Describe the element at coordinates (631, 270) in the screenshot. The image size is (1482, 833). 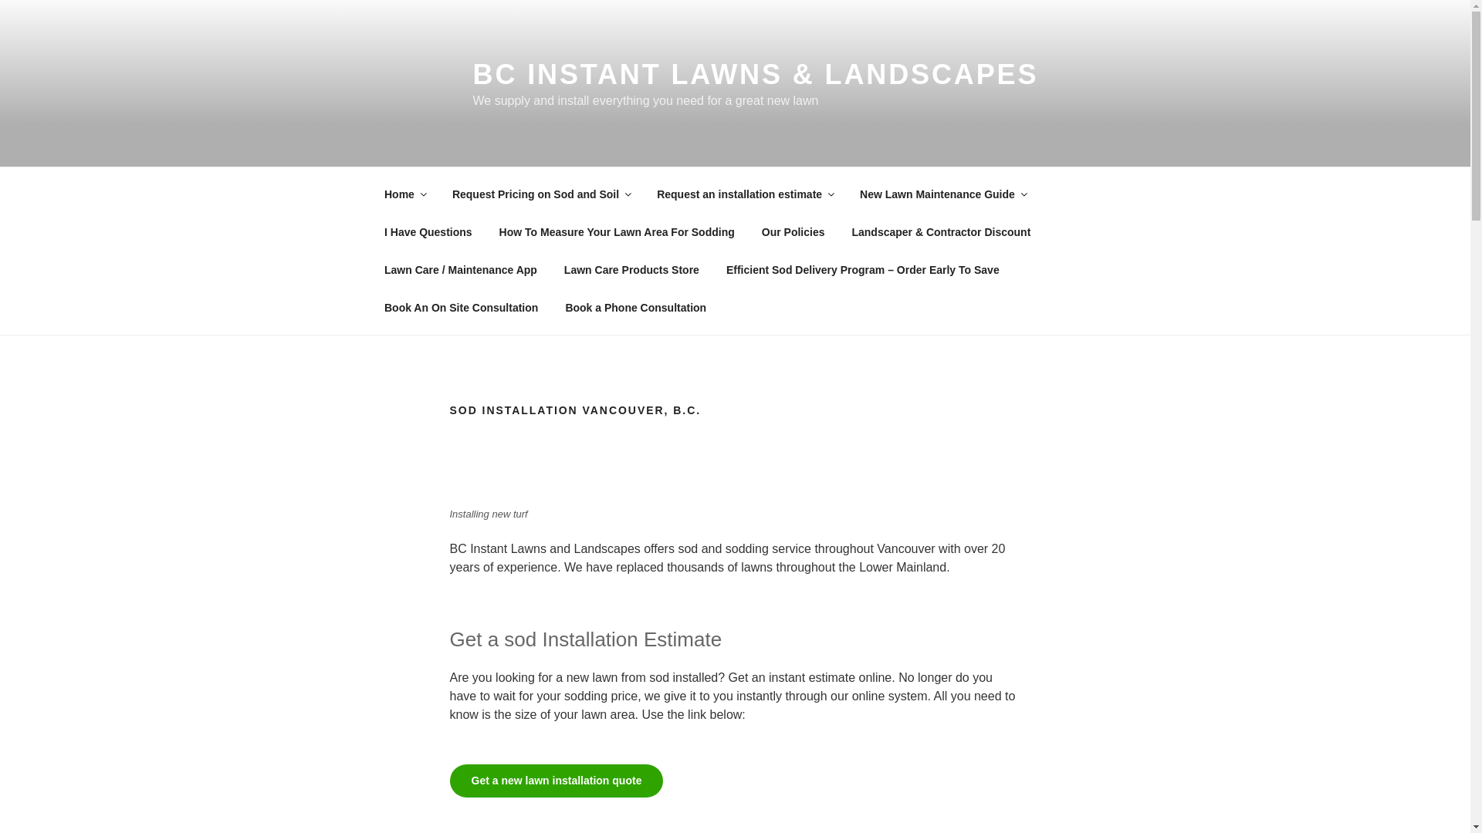
I see `Lawn Care Products Store` at that location.